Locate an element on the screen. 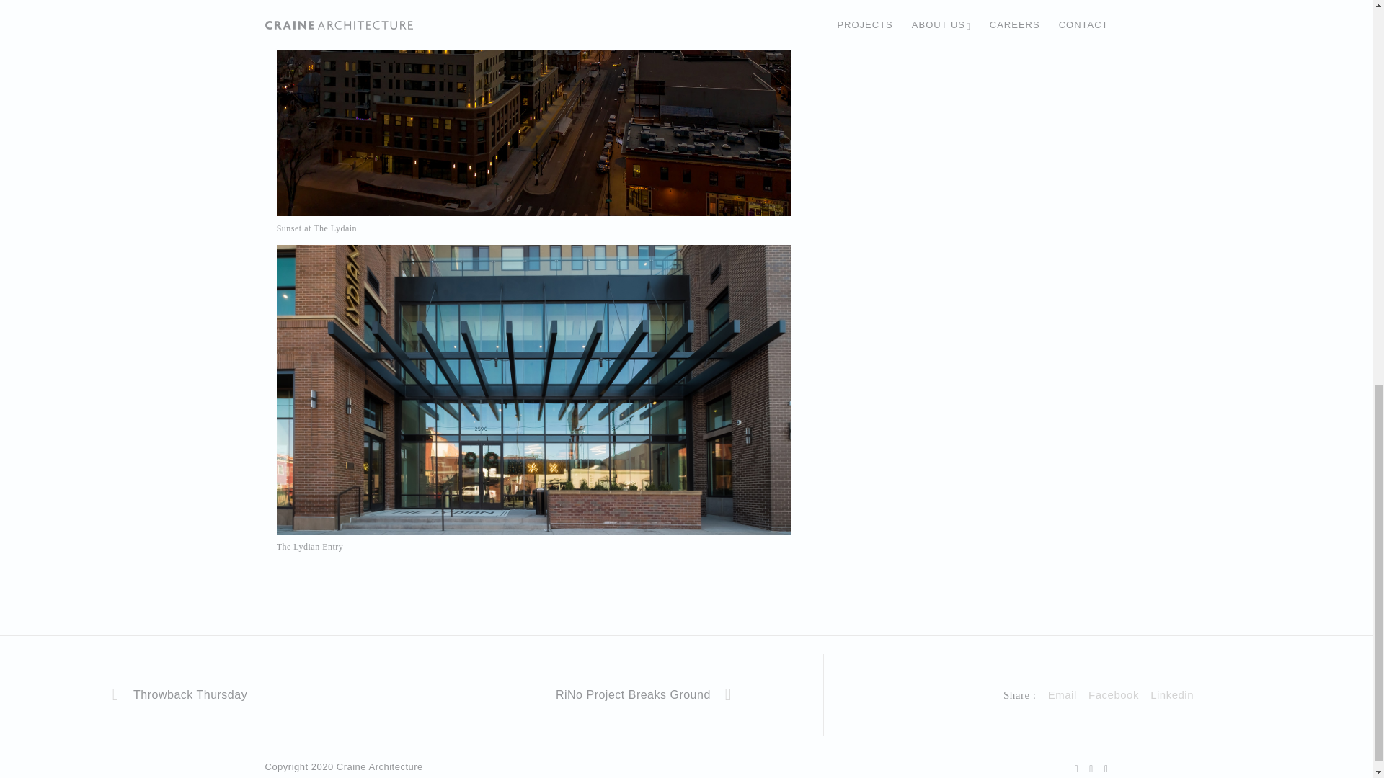 Image resolution: width=1384 pixels, height=778 pixels. Linkedin is located at coordinates (1171, 694).